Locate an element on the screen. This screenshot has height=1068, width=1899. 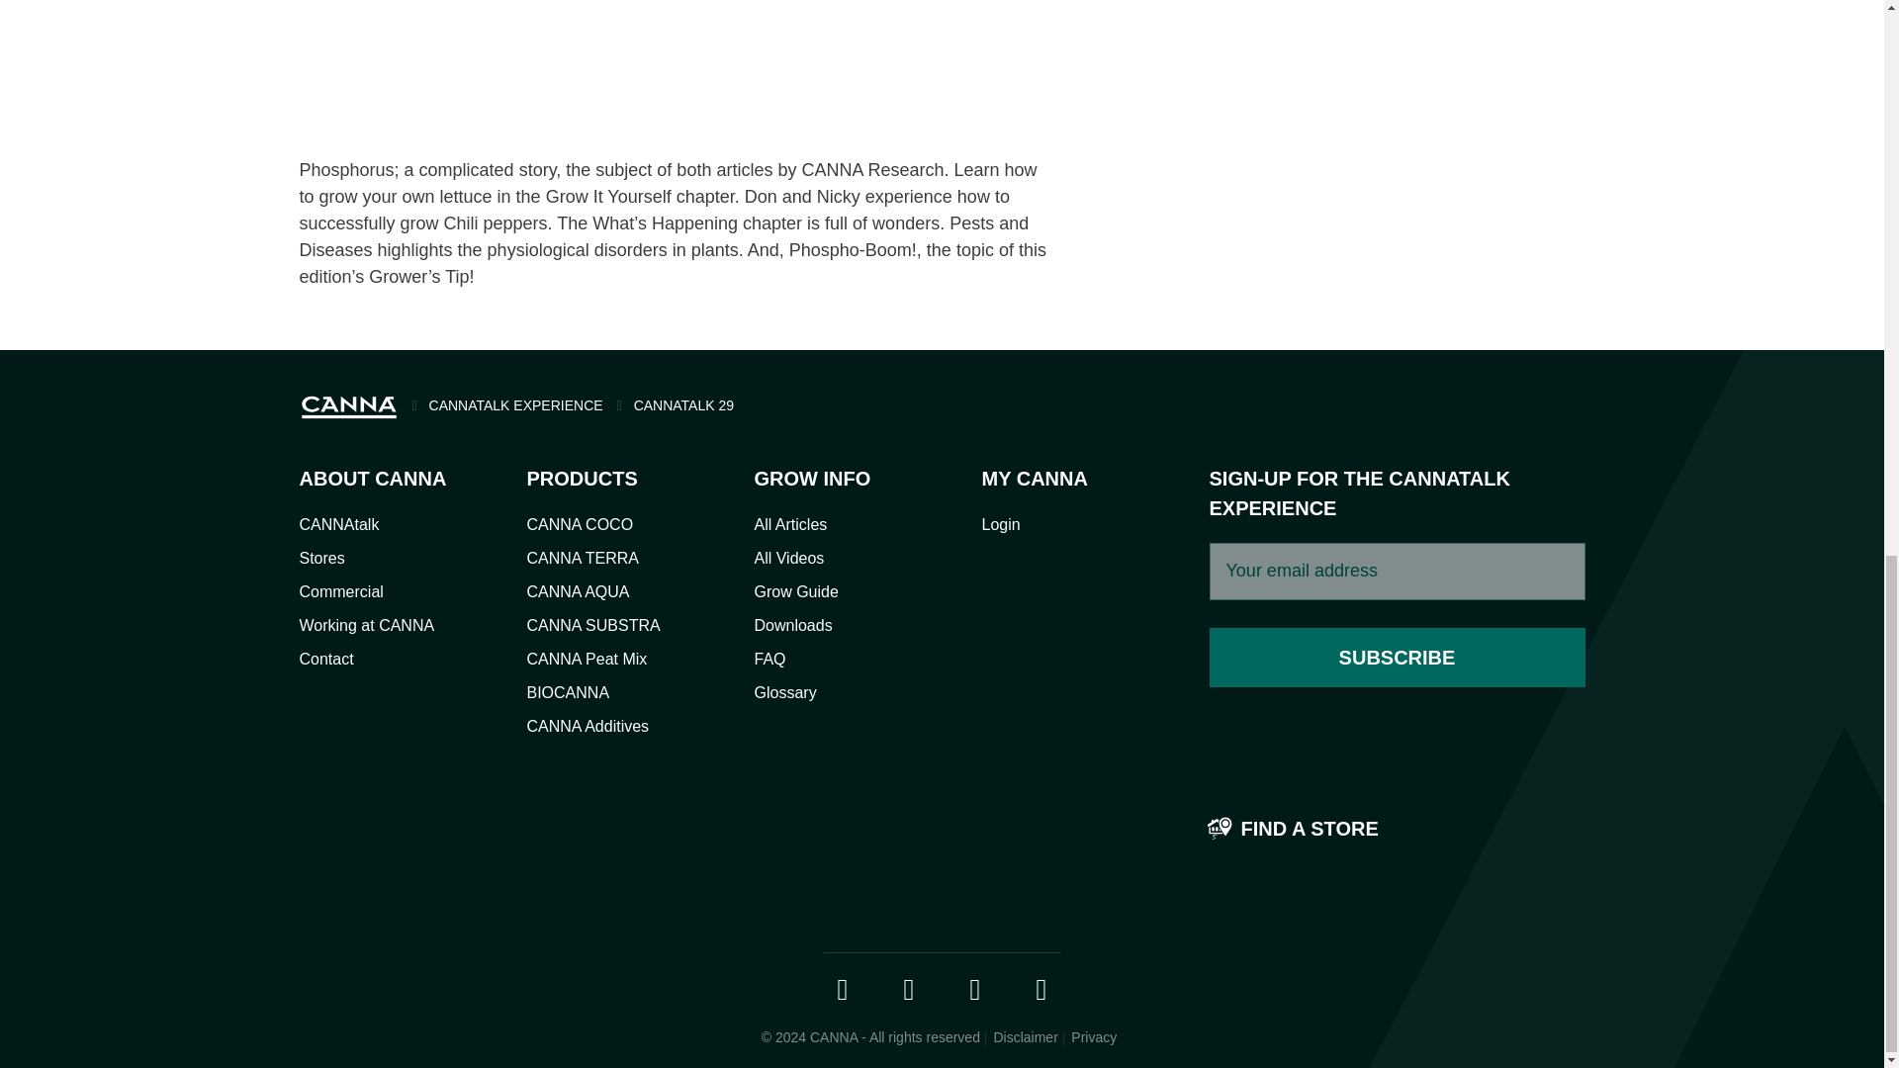
All Videos is located at coordinates (789, 558).